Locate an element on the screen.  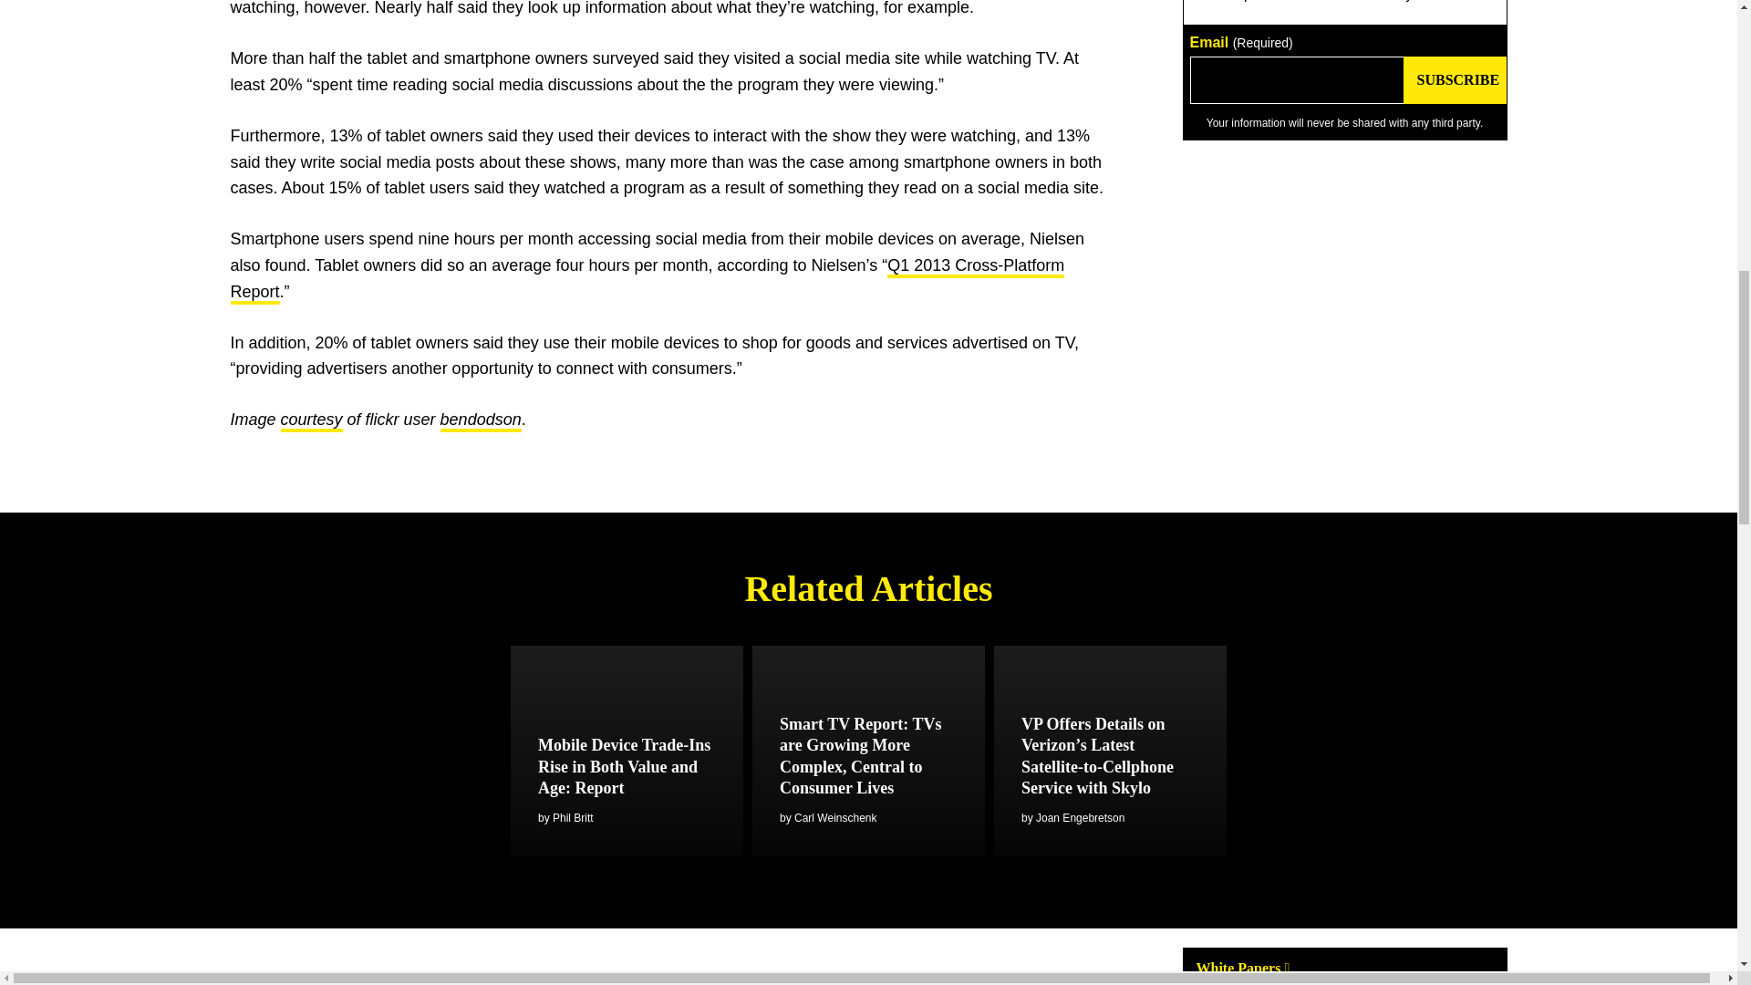
Q1 2013 Cross-Platform Report is located at coordinates (647, 279).